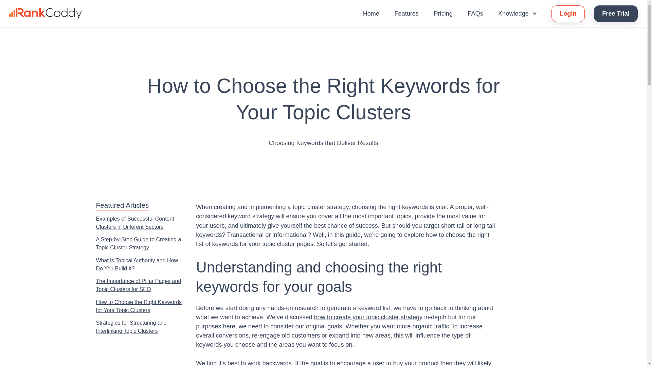 This screenshot has width=652, height=366. What do you see at coordinates (139, 264) in the screenshot?
I see `What is Topical Authority and How Do You Build It?` at bounding box center [139, 264].